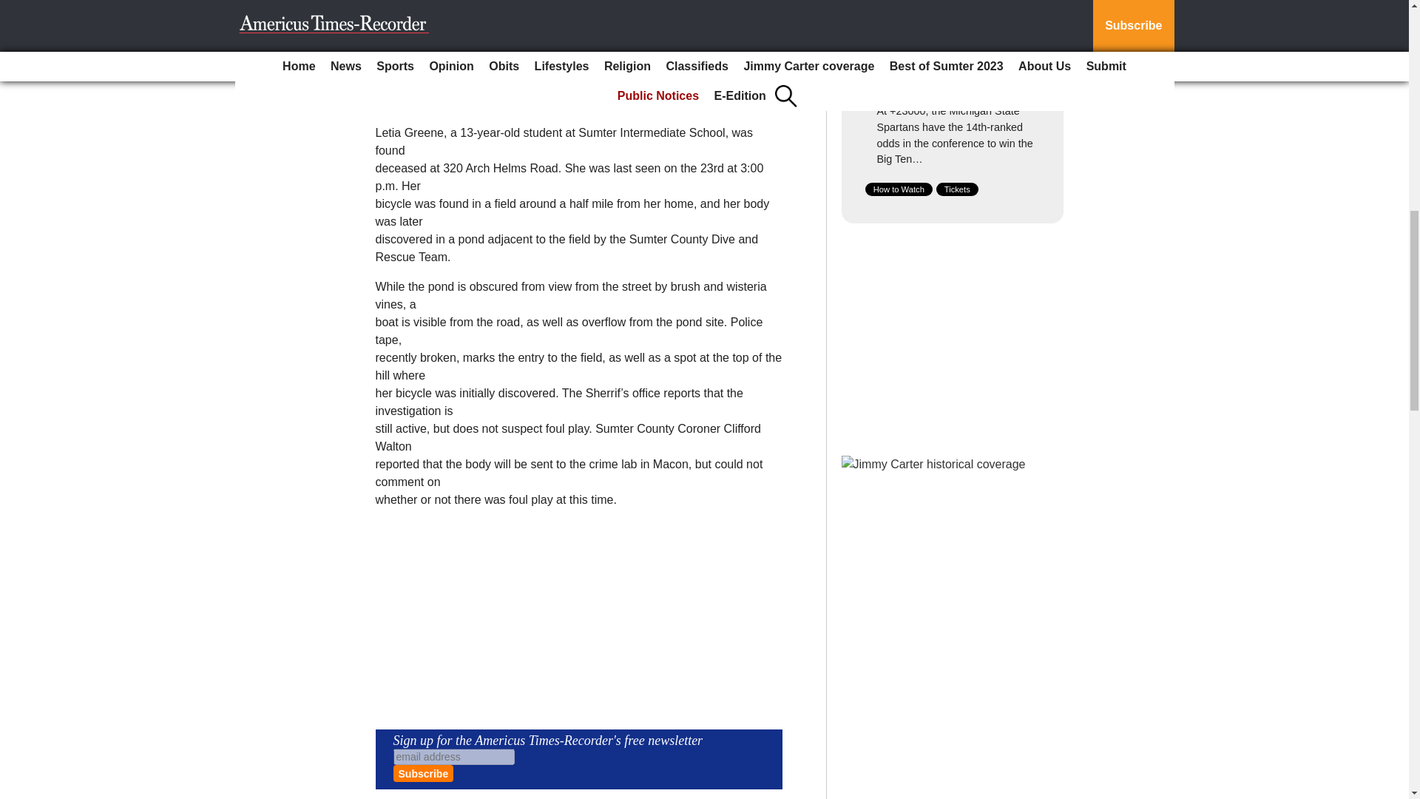  What do you see at coordinates (423, 773) in the screenshot?
I see `Subscribe` at bounding box center [423, 773].